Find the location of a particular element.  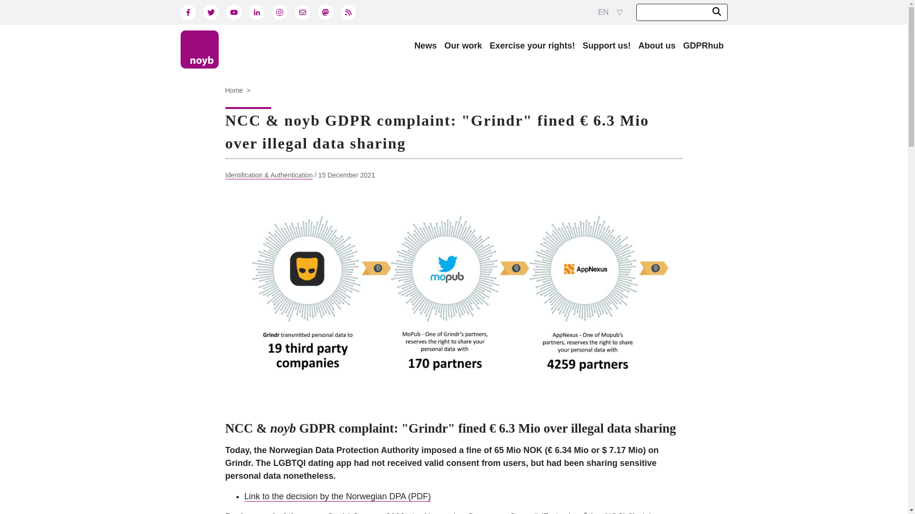

News is located at coordinates (425, 46).